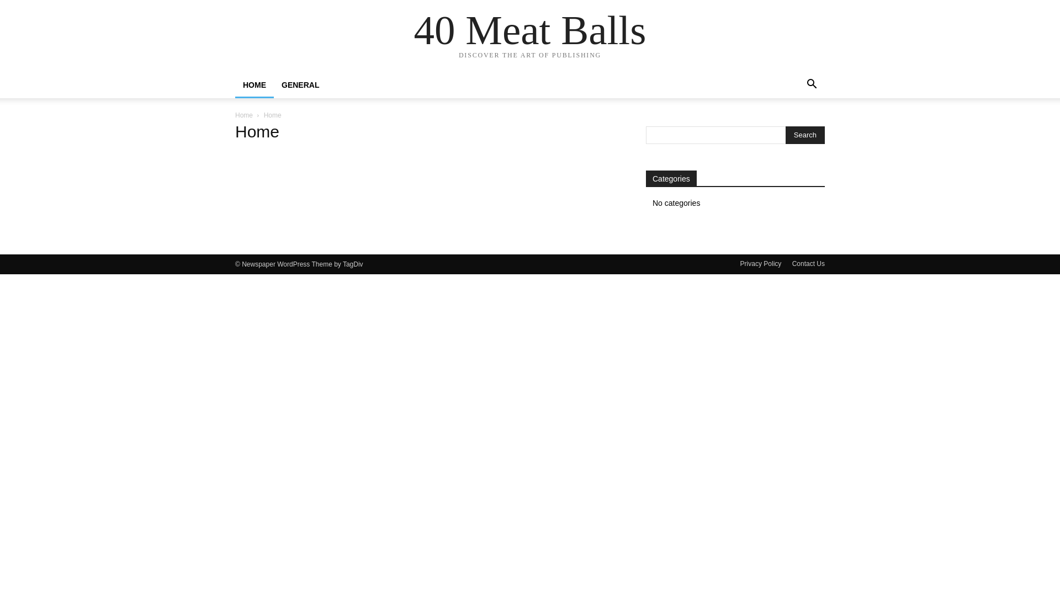 The image size is (1060, 596). Describe the element at coordinates (255, 85) in the screenshot. I see `HOME` at that location.